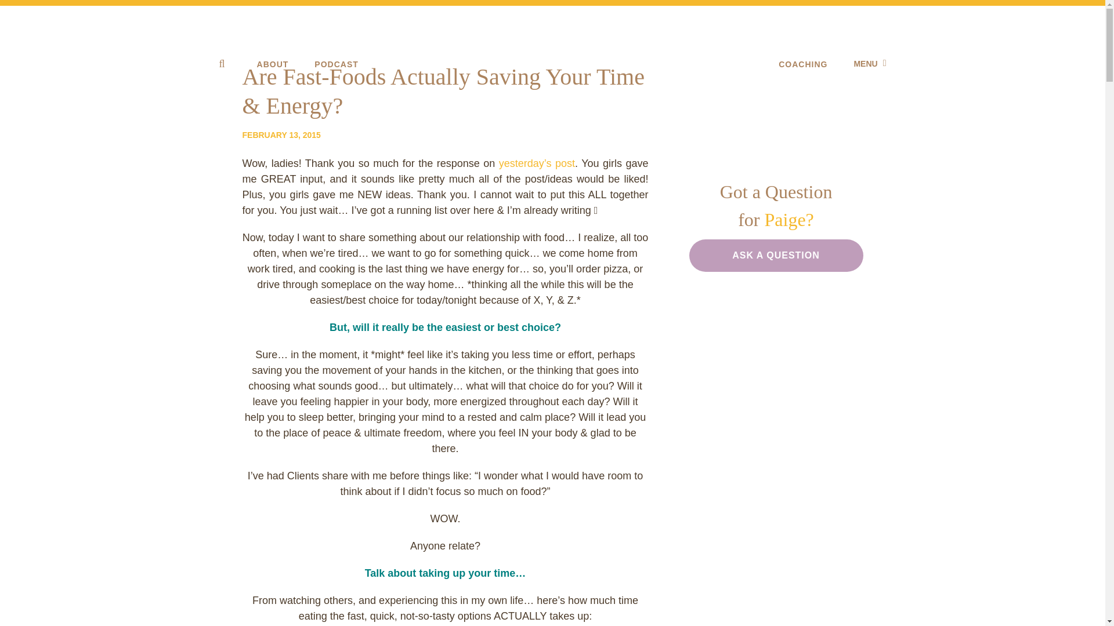  What do you see at coordinates (273, 64) in the screenshot?
I see `ABOUT` at bounding box center [273, 64].